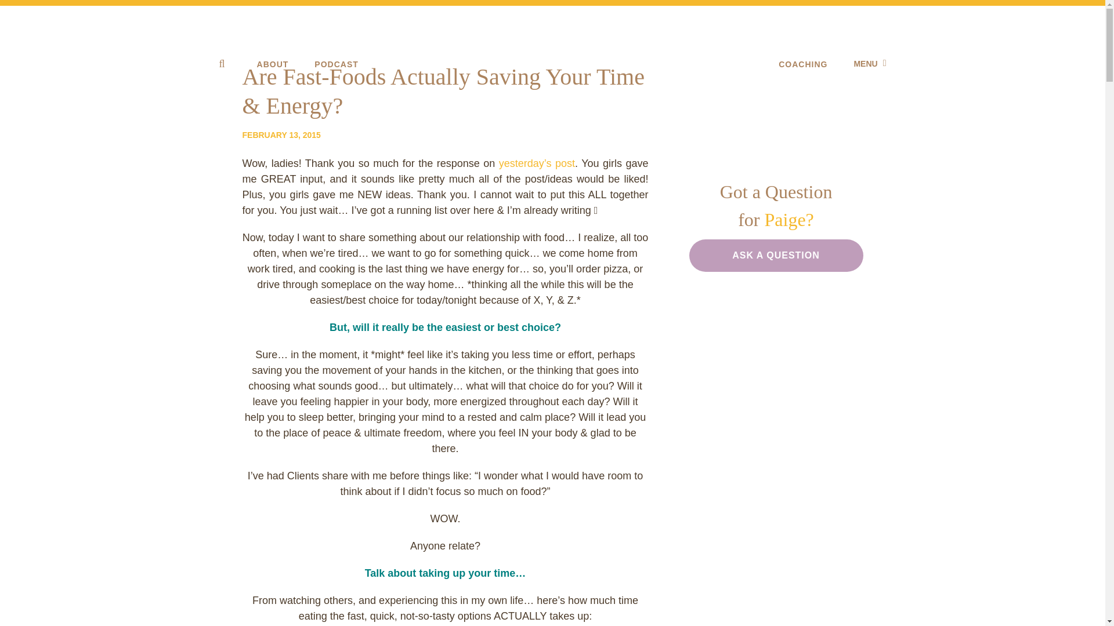  What do you see at coordinates (273, 64) in the screenshot?
I see `ABOUT` at bounding box center [273, 64].